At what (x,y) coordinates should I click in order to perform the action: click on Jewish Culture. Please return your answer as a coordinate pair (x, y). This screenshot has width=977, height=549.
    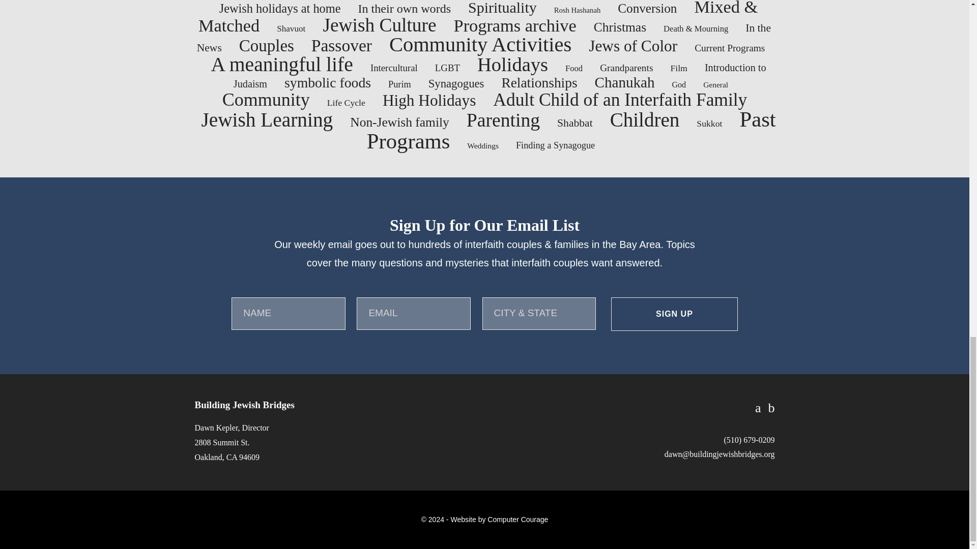
    Looking at the image, I should click on (379, 25).